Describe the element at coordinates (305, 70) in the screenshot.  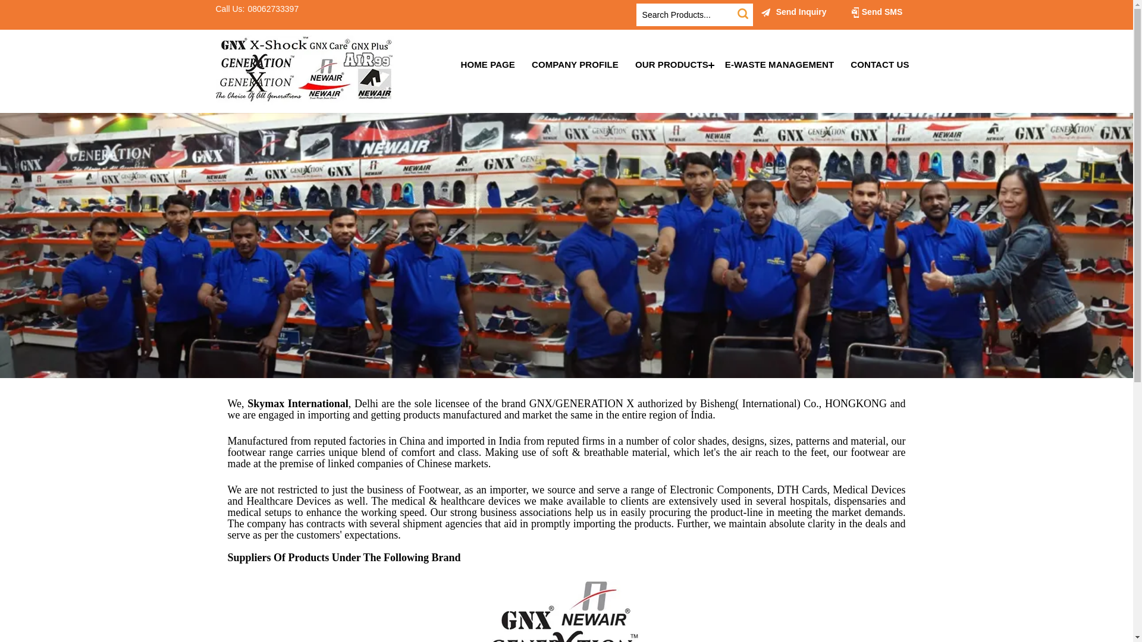
I see `Skymax International` at that location.